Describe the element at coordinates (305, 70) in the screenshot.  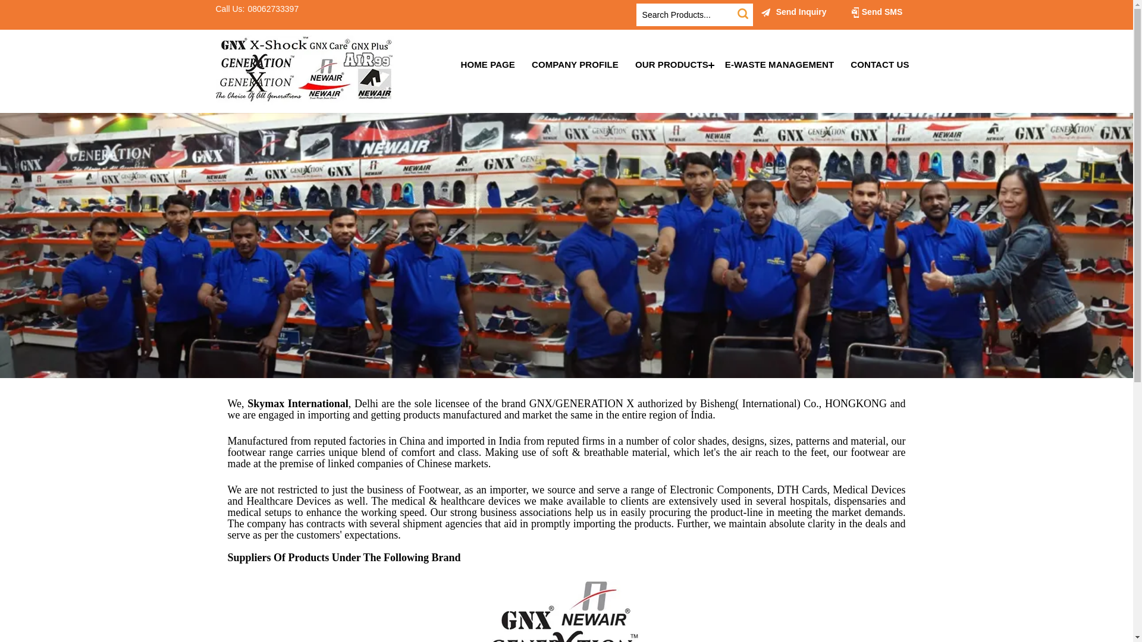
I see `Skymax International` at that location.